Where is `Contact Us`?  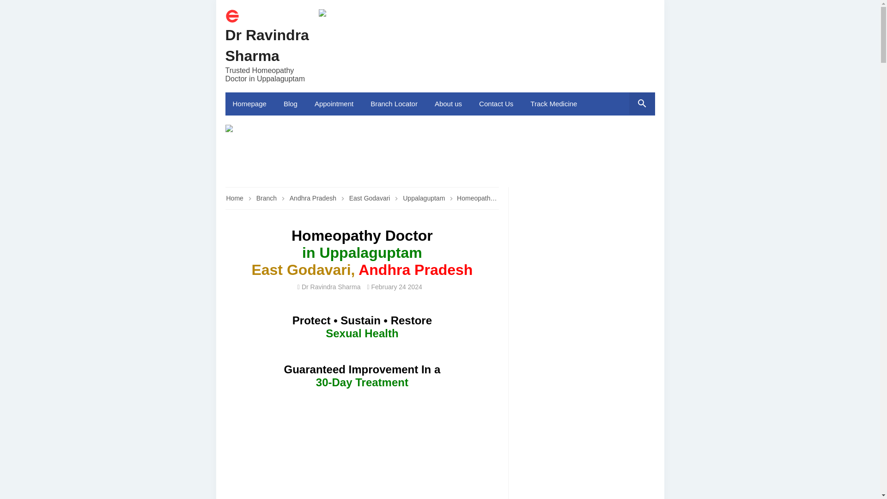 Contact Us is located at coordinates (497, 103).